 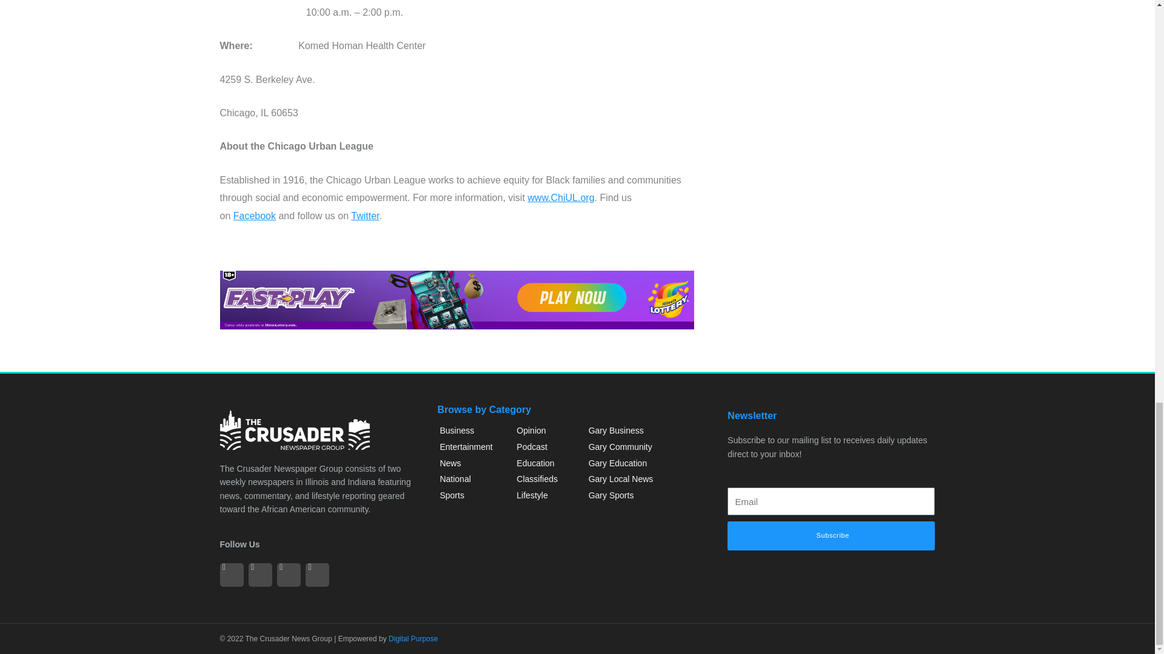 I want to click on Fast Play-Lottery-Footer-July 2024, so click(x=457, y=300).